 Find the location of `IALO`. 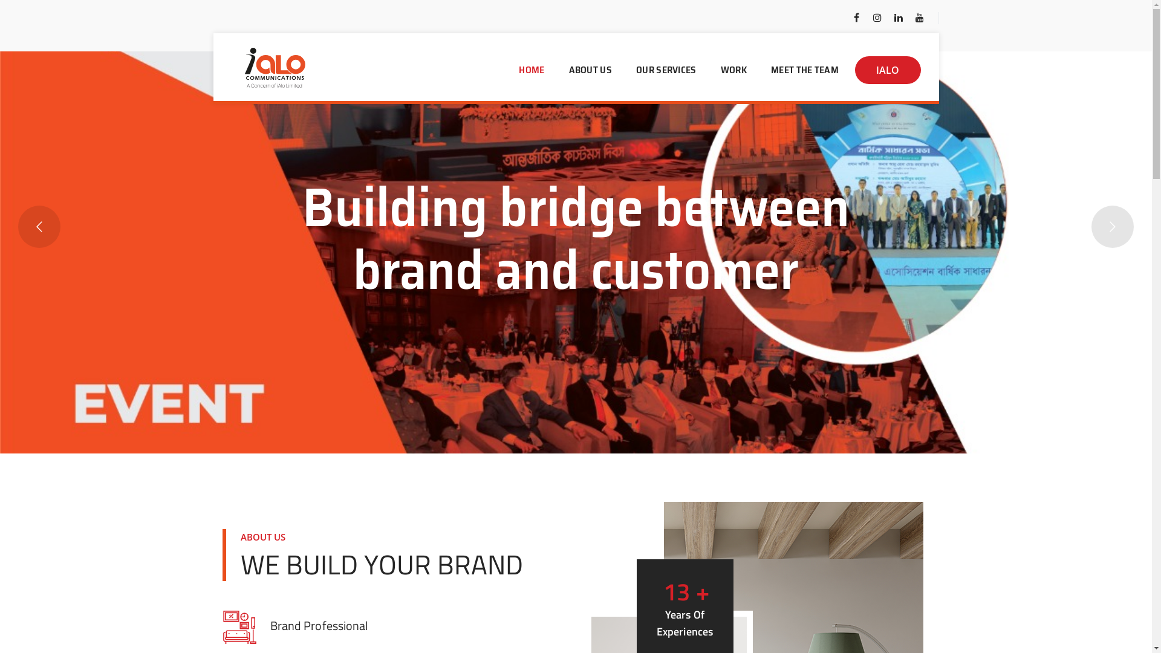

IALO is located at coordinates (888, 70).